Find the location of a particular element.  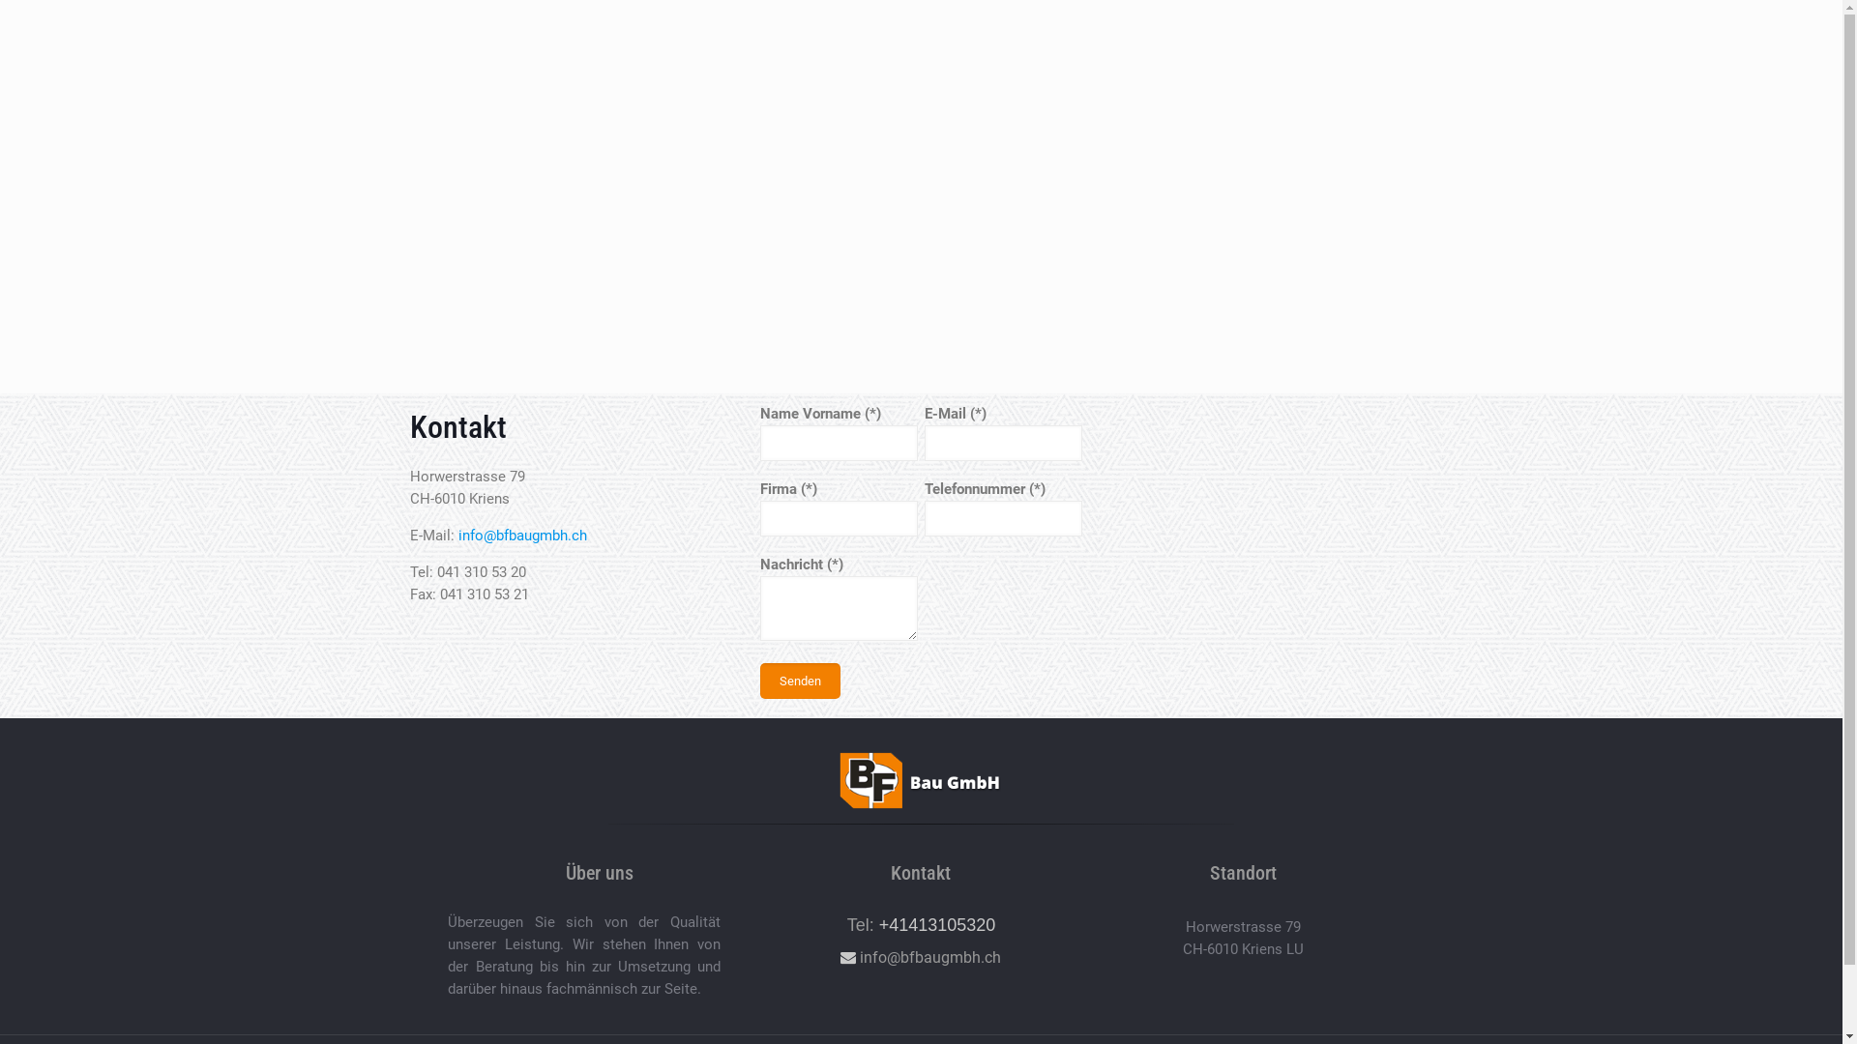

Senden is located at coordinates (801, 681).